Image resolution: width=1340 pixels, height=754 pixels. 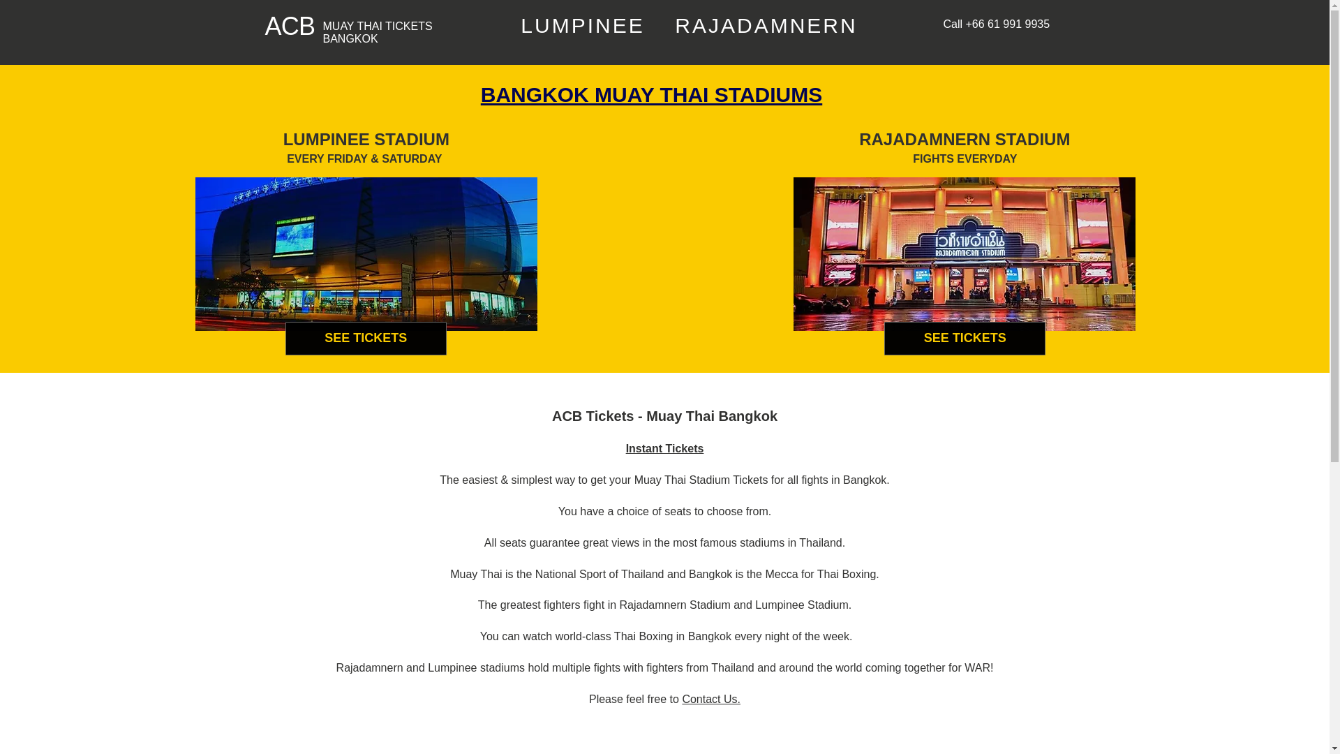 What do you see at coordinates (582, 27) in the screenshot?
I see `LUMPINEE` at bounding box center [582, 27].